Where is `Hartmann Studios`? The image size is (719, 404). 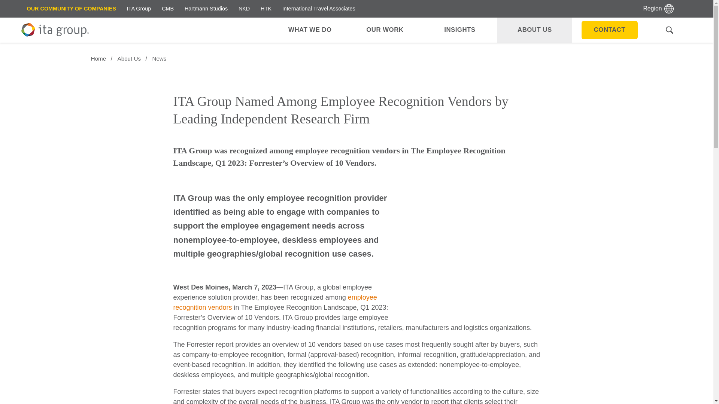 Hartmann Studios is located at coordinates (206, 9).